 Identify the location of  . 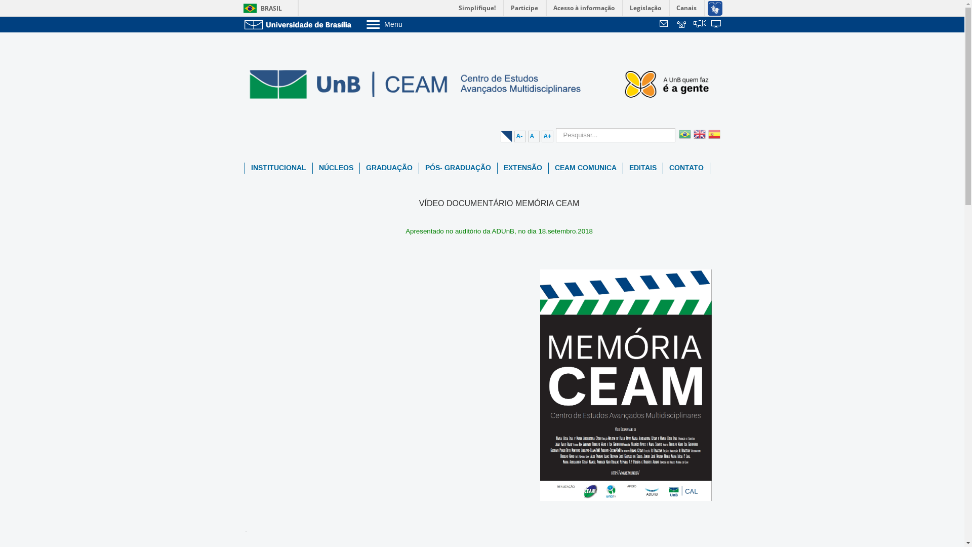
(717, 25).